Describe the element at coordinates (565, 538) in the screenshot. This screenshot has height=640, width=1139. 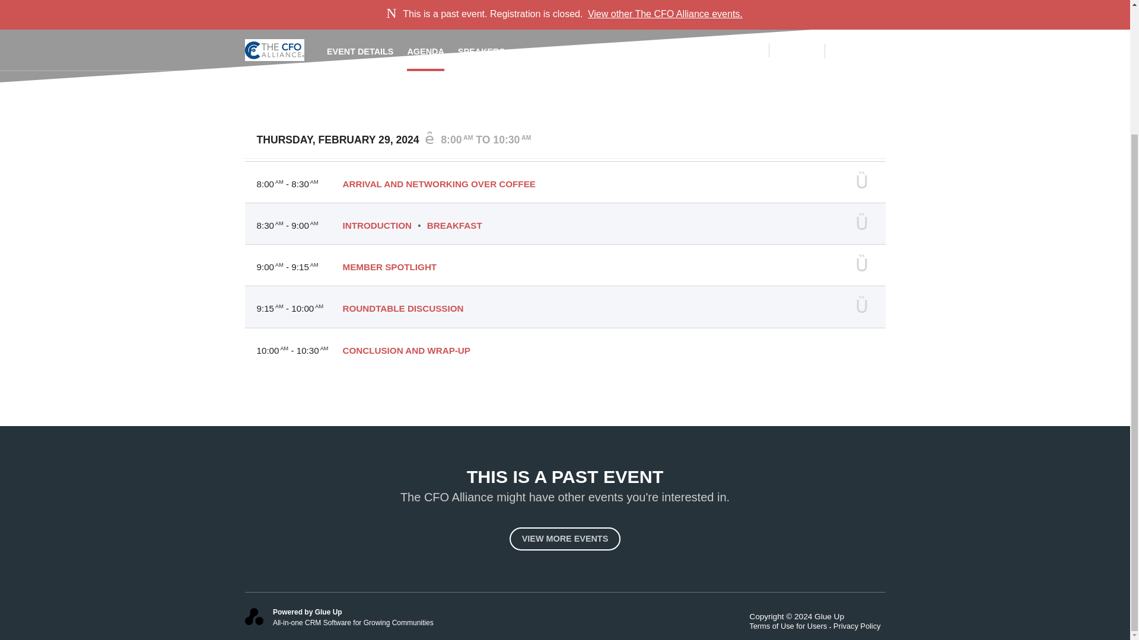
I see `VIEW MORE EVENTS` at that location.